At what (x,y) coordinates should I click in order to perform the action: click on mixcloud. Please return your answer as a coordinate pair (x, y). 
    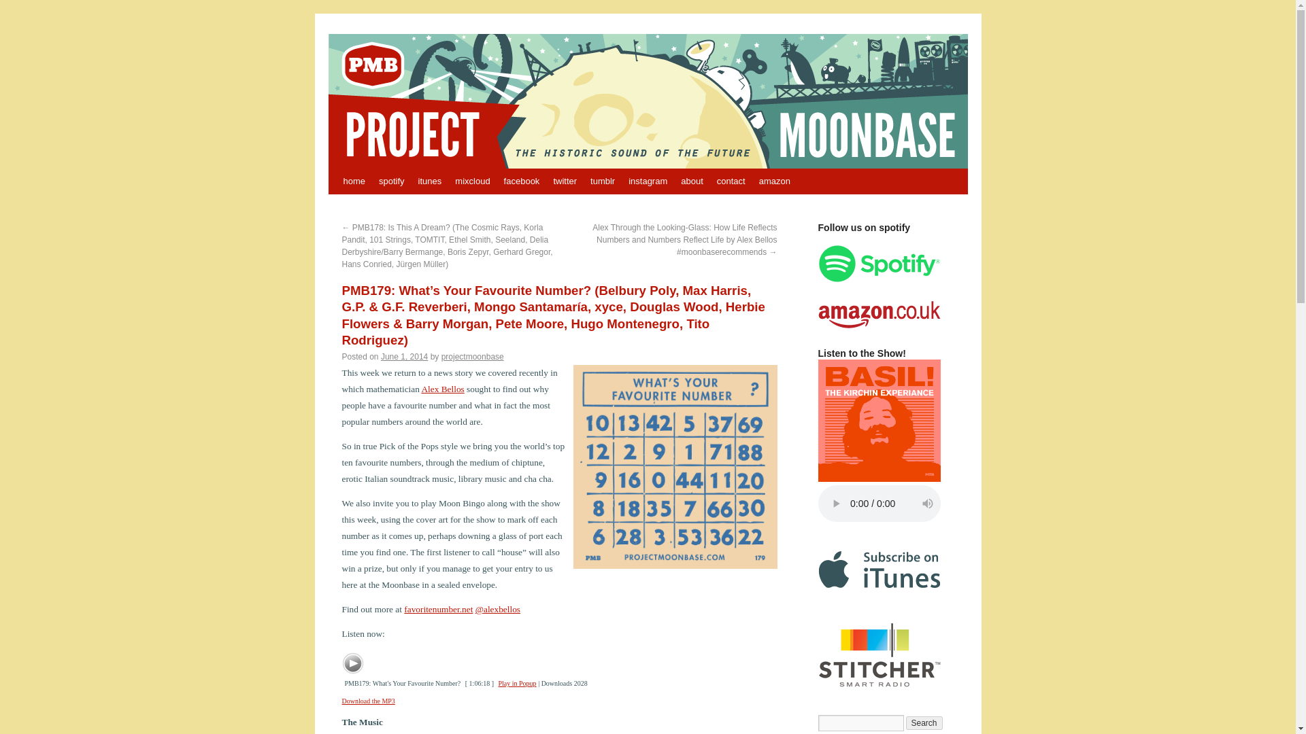
    Looking at the image, I should click on (472, 181).